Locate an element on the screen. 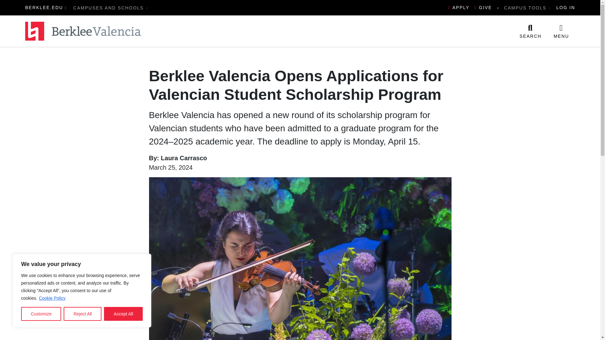 This screenshot has height=340, width=605. APPLY is located at coordinates (459, 8).